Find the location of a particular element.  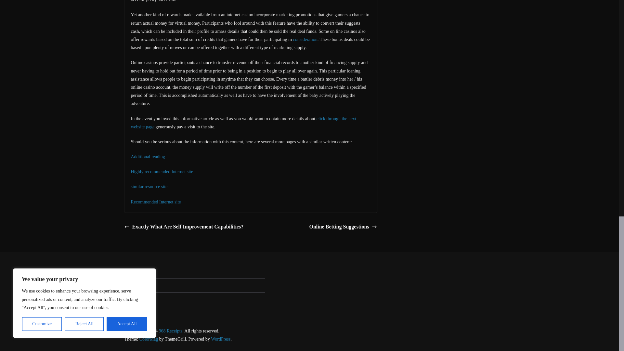

consideration is located at coordinates (305, 39).